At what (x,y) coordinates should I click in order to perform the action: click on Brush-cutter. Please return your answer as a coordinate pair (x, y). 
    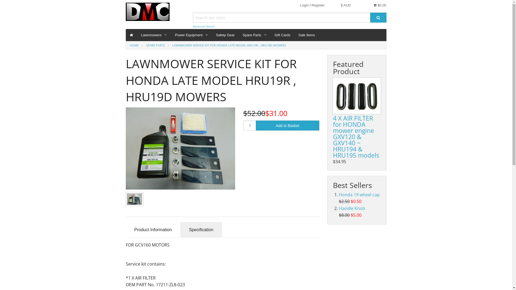
    Looking at the image, I should click on (191, 78).